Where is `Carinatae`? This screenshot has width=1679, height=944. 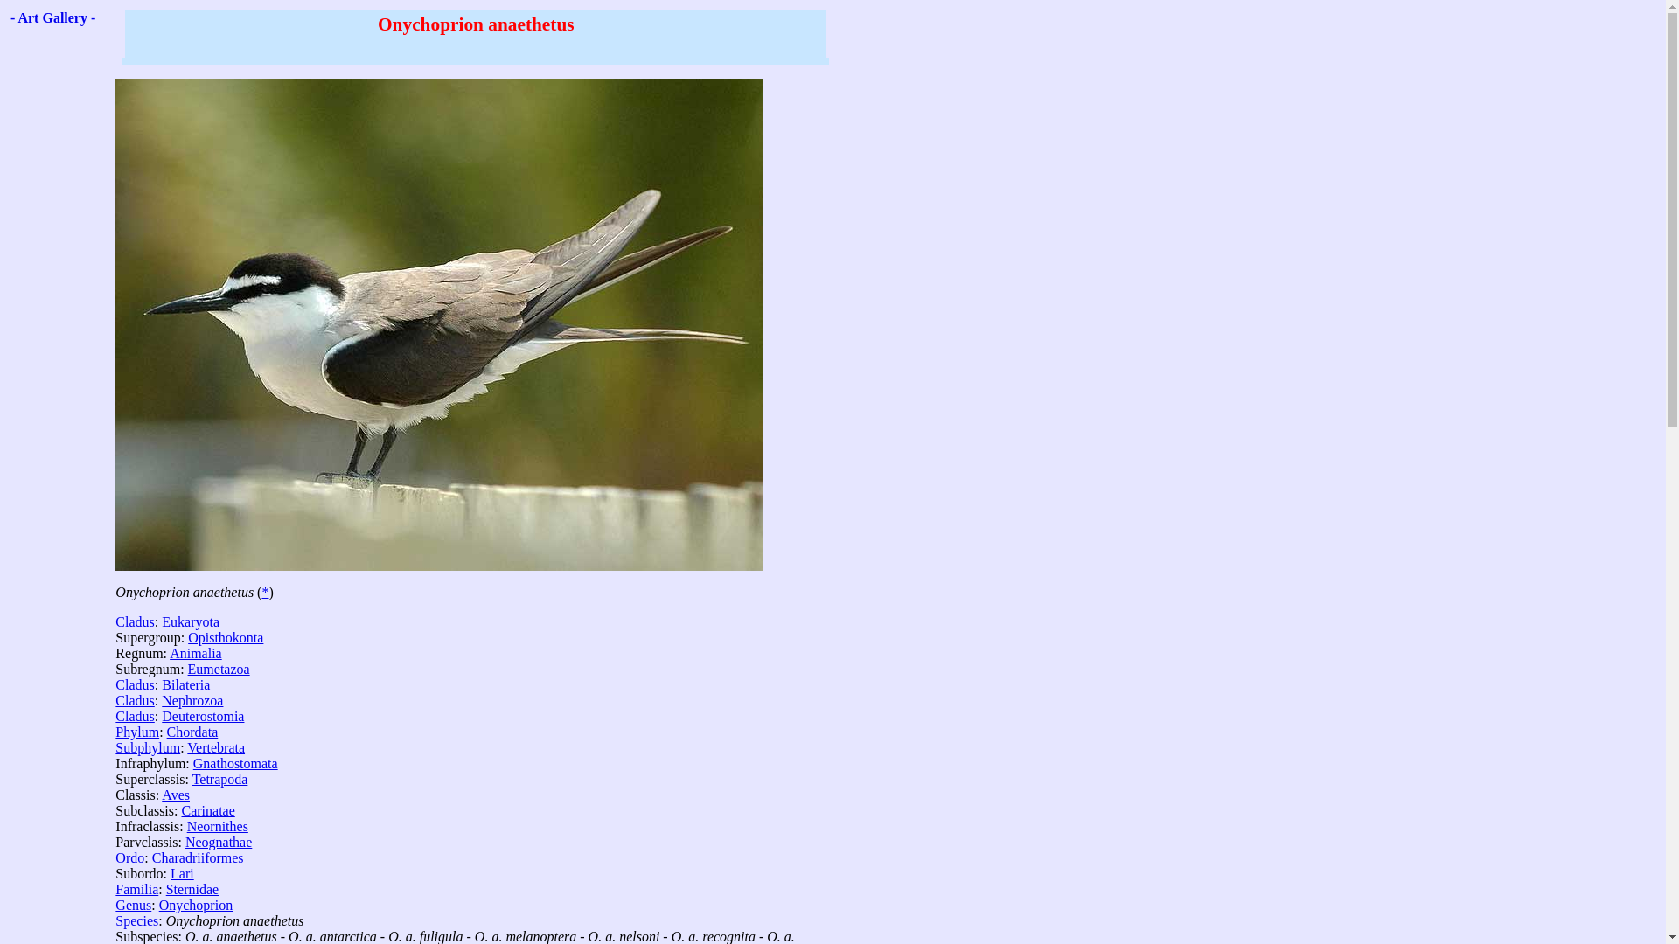 Carinatae is located at coordinates (208, 811).